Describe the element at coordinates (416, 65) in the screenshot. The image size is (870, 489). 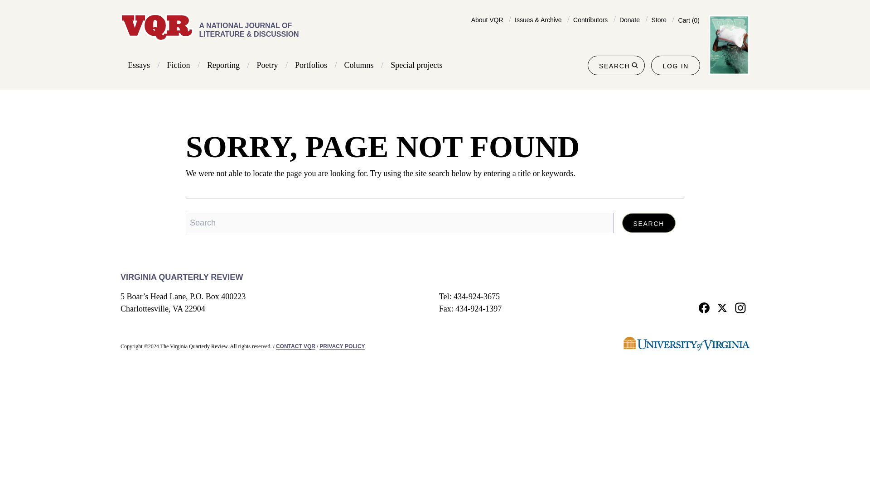
I see `Special projects` at that location.